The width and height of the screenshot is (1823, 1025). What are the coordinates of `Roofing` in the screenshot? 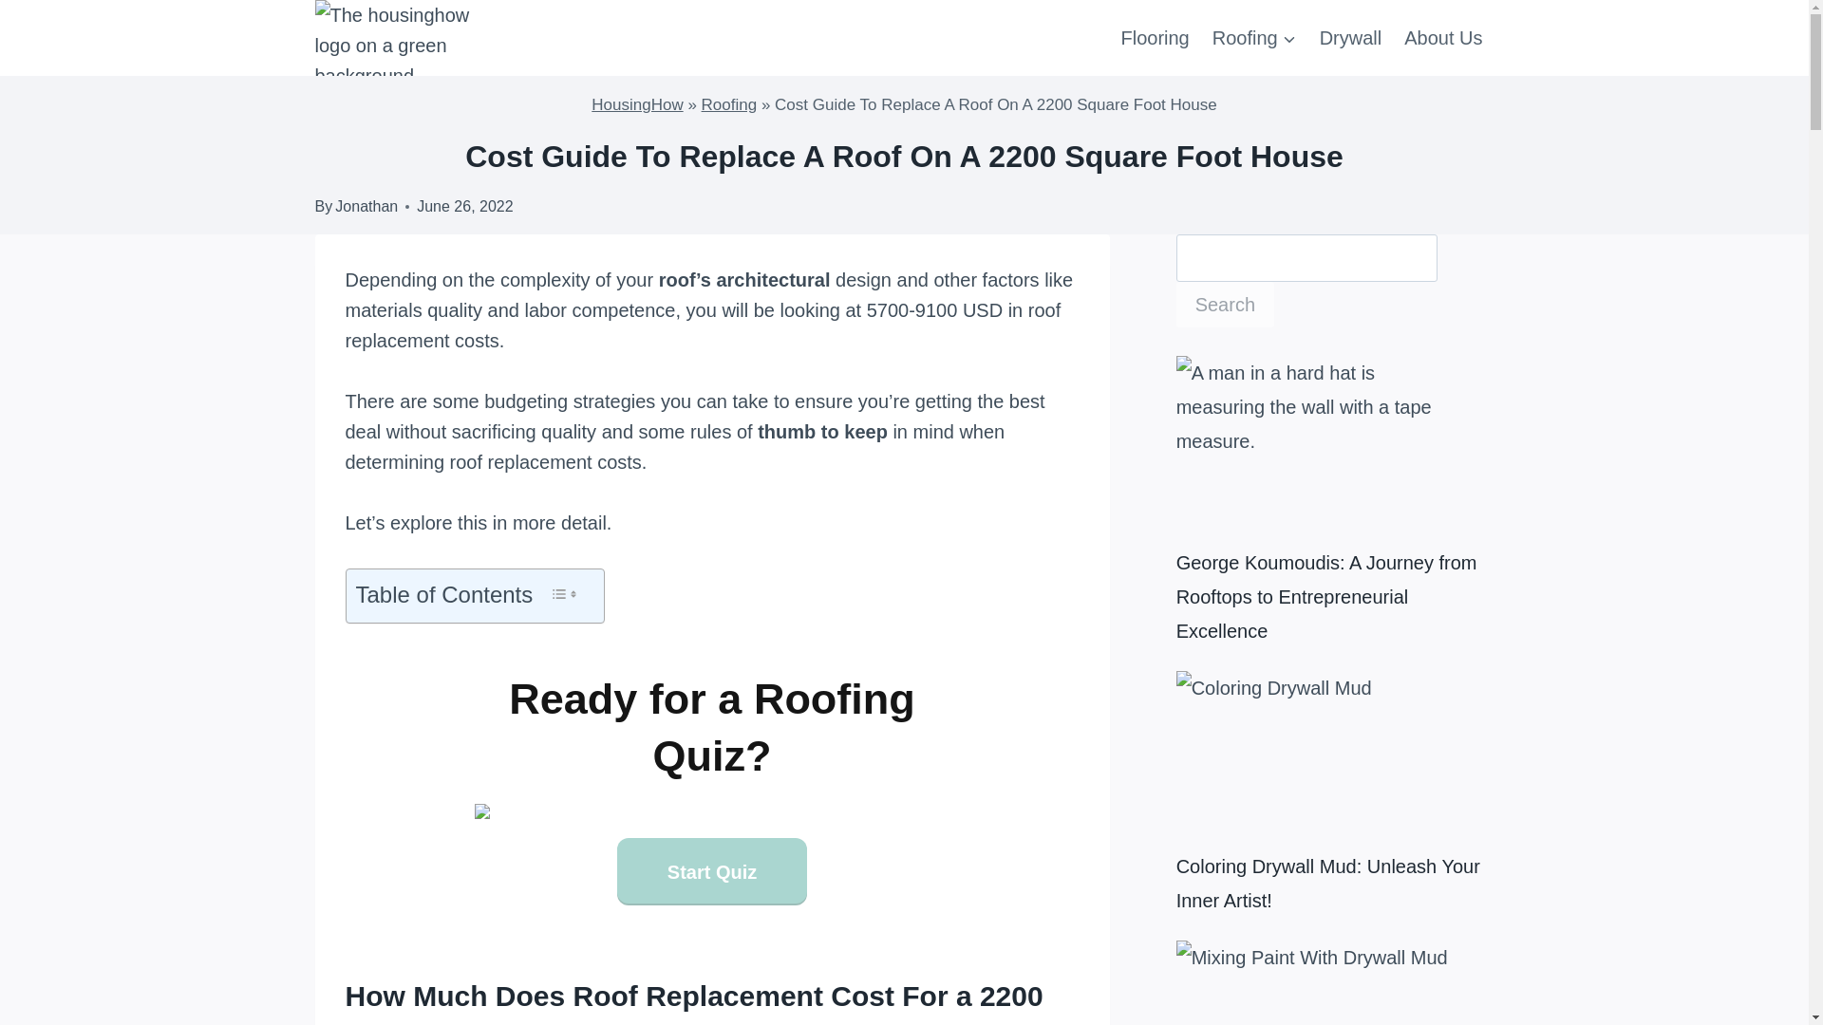 It's located at (1255, 38).